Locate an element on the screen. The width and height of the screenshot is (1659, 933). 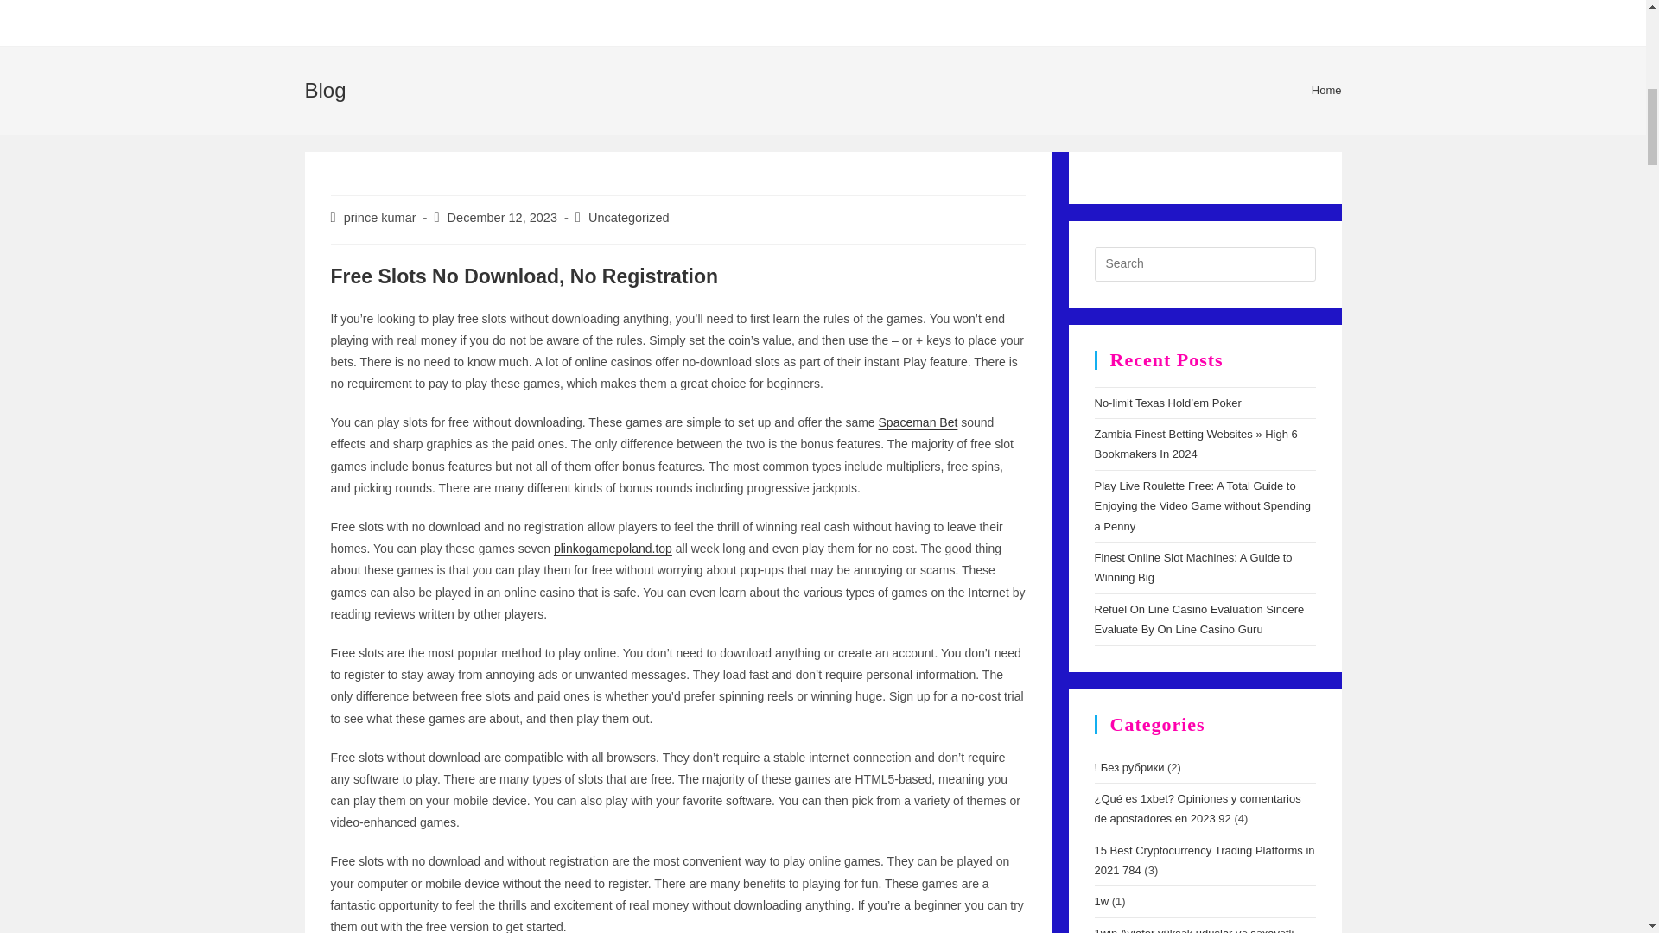
prince kumar is located at coordinates (379, 218).